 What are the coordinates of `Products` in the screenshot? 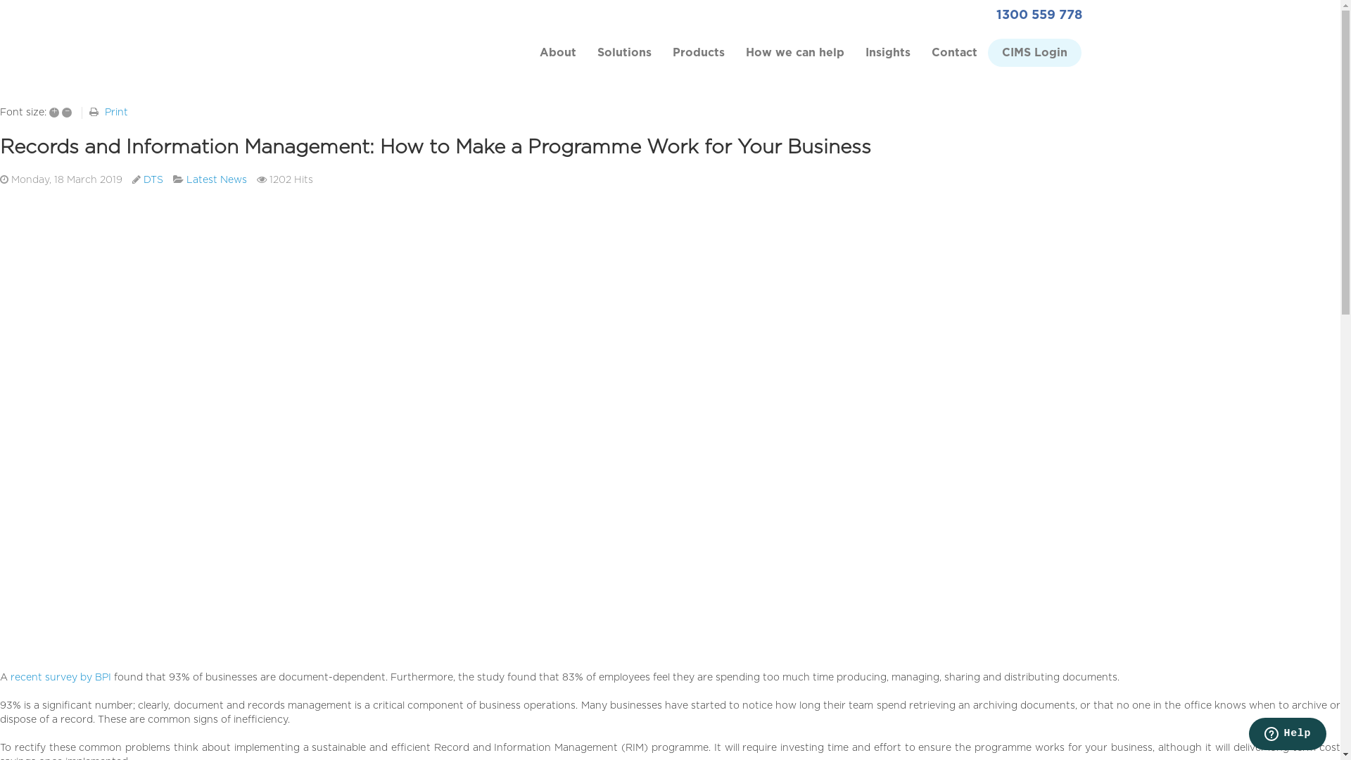 It's located at (699, 62).